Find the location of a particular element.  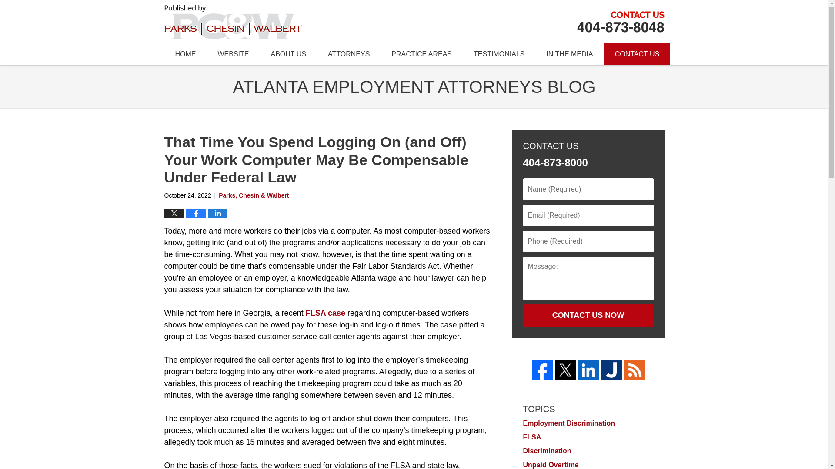

Atlanta Employment Attorneys Blog is located at coordinates (233, 21).